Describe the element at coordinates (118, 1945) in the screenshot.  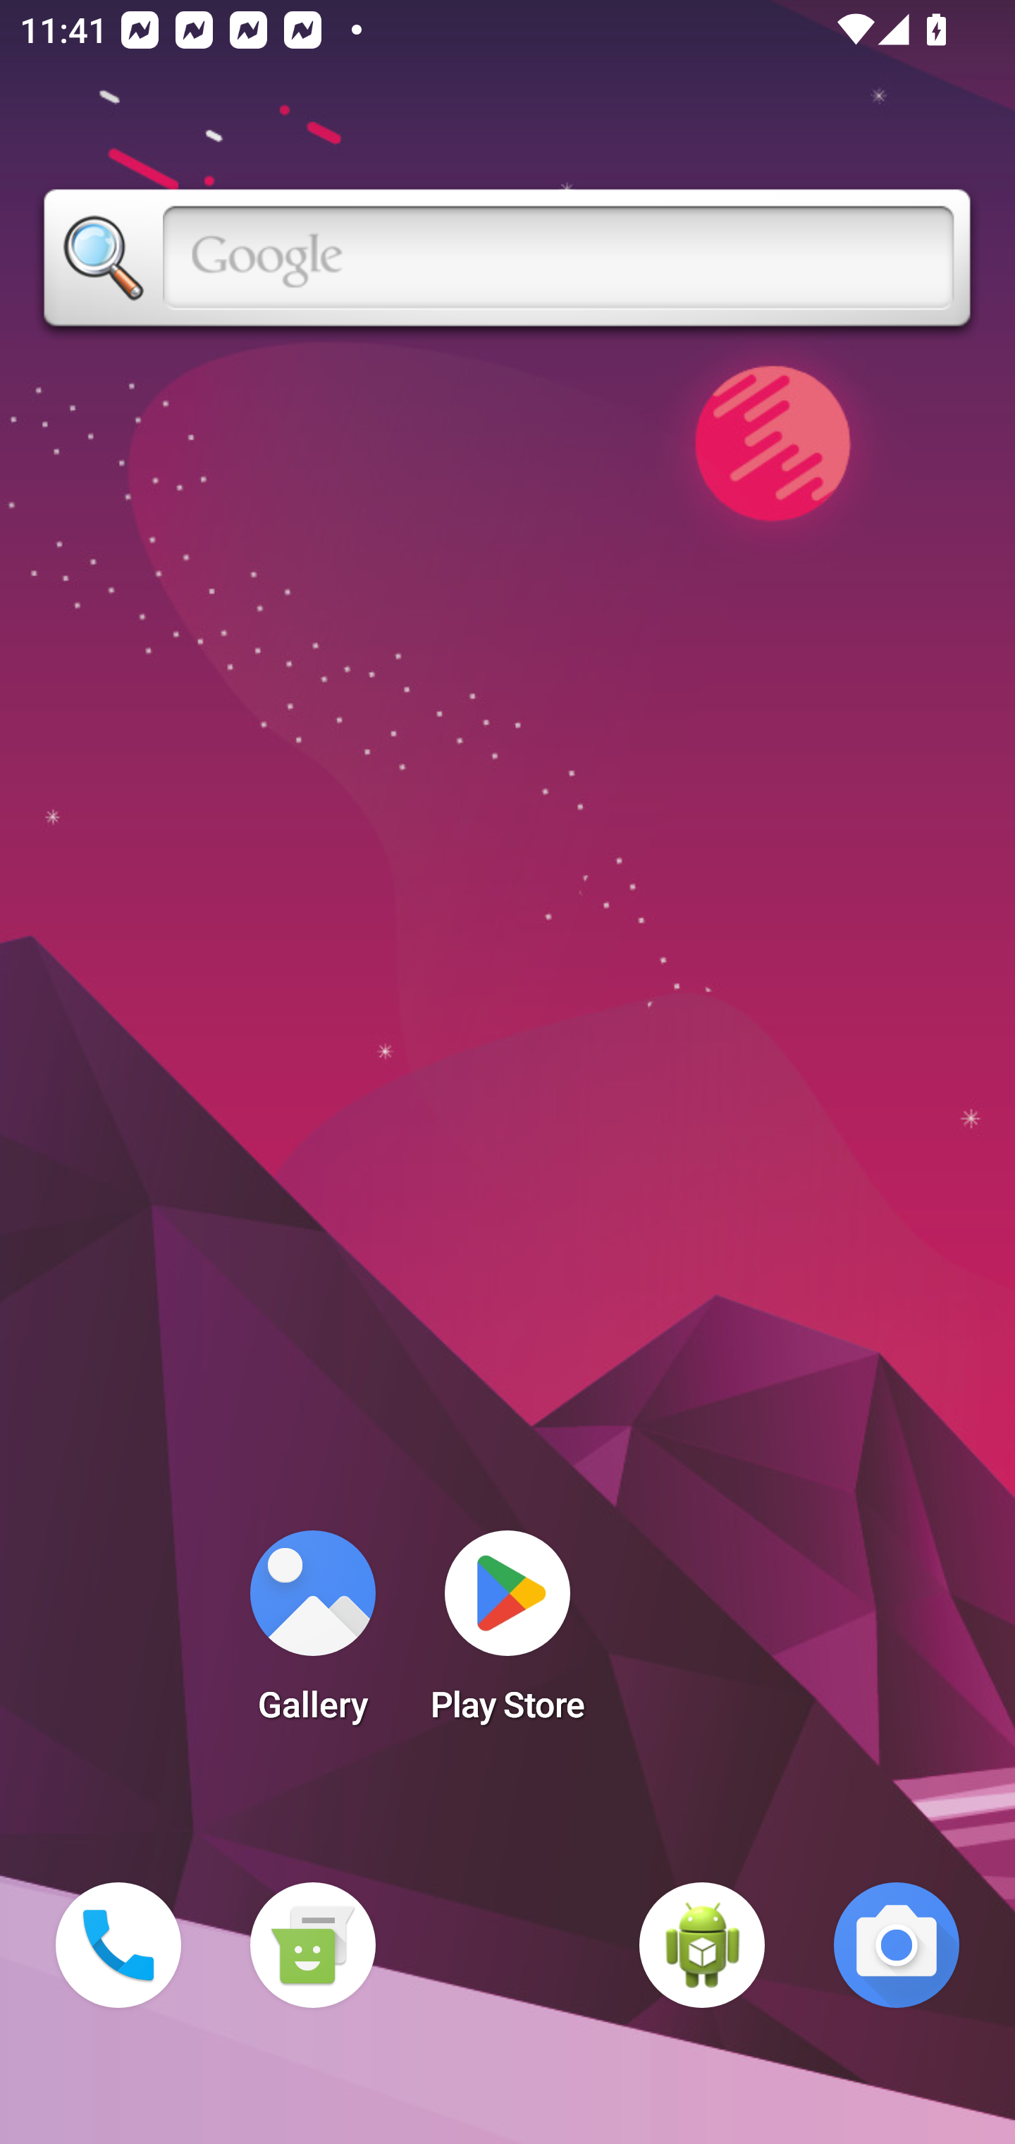
I see `Phone` at that location.